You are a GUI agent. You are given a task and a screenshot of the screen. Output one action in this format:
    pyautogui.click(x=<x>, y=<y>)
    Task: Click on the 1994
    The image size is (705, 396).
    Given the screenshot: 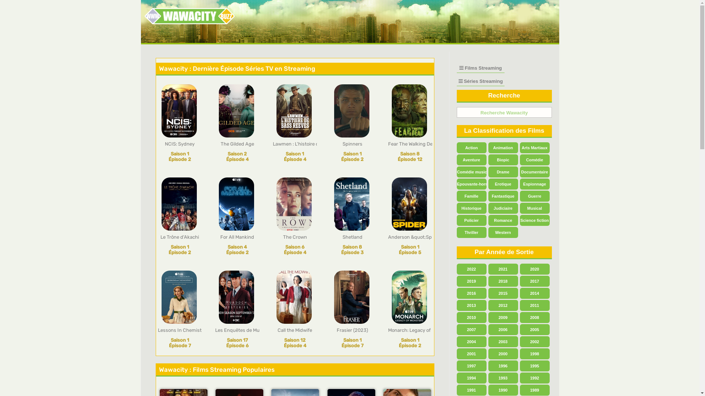 What is the action you would take?
    pyautogui.click(x=471, y=378)
    